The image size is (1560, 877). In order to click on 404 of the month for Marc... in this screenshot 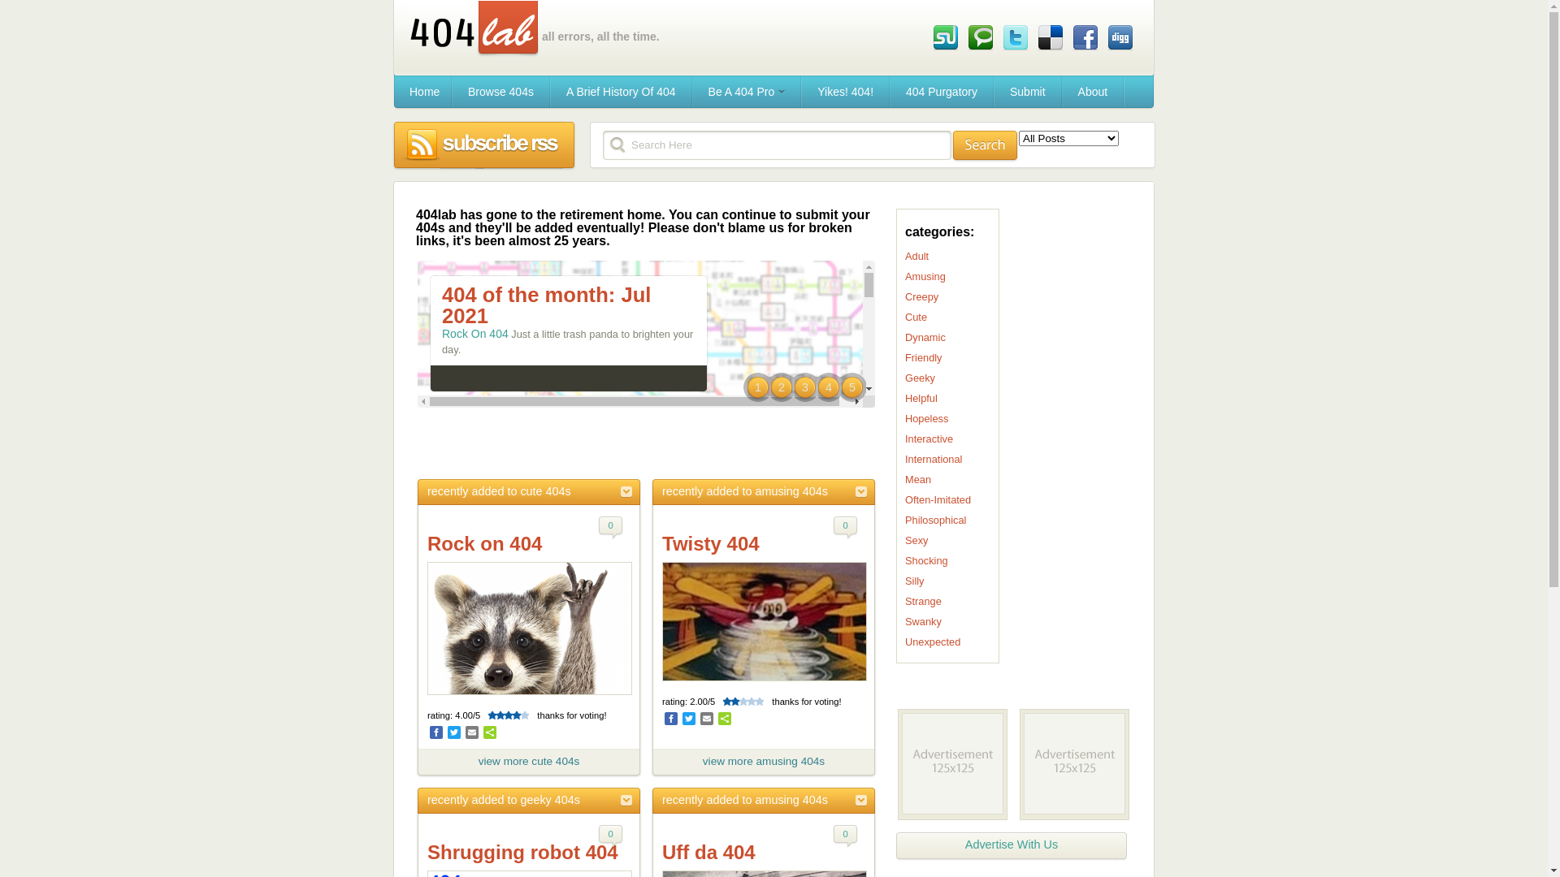, I will do `click(542, 599)`.